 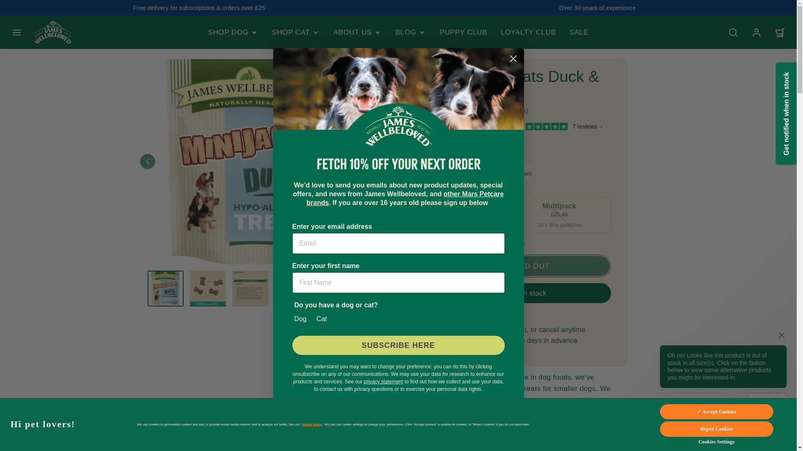 What do you see at coordinates (463, 33) in the screenshot?
I see `PUPPY CLUB` at bounding box center [463, 33].